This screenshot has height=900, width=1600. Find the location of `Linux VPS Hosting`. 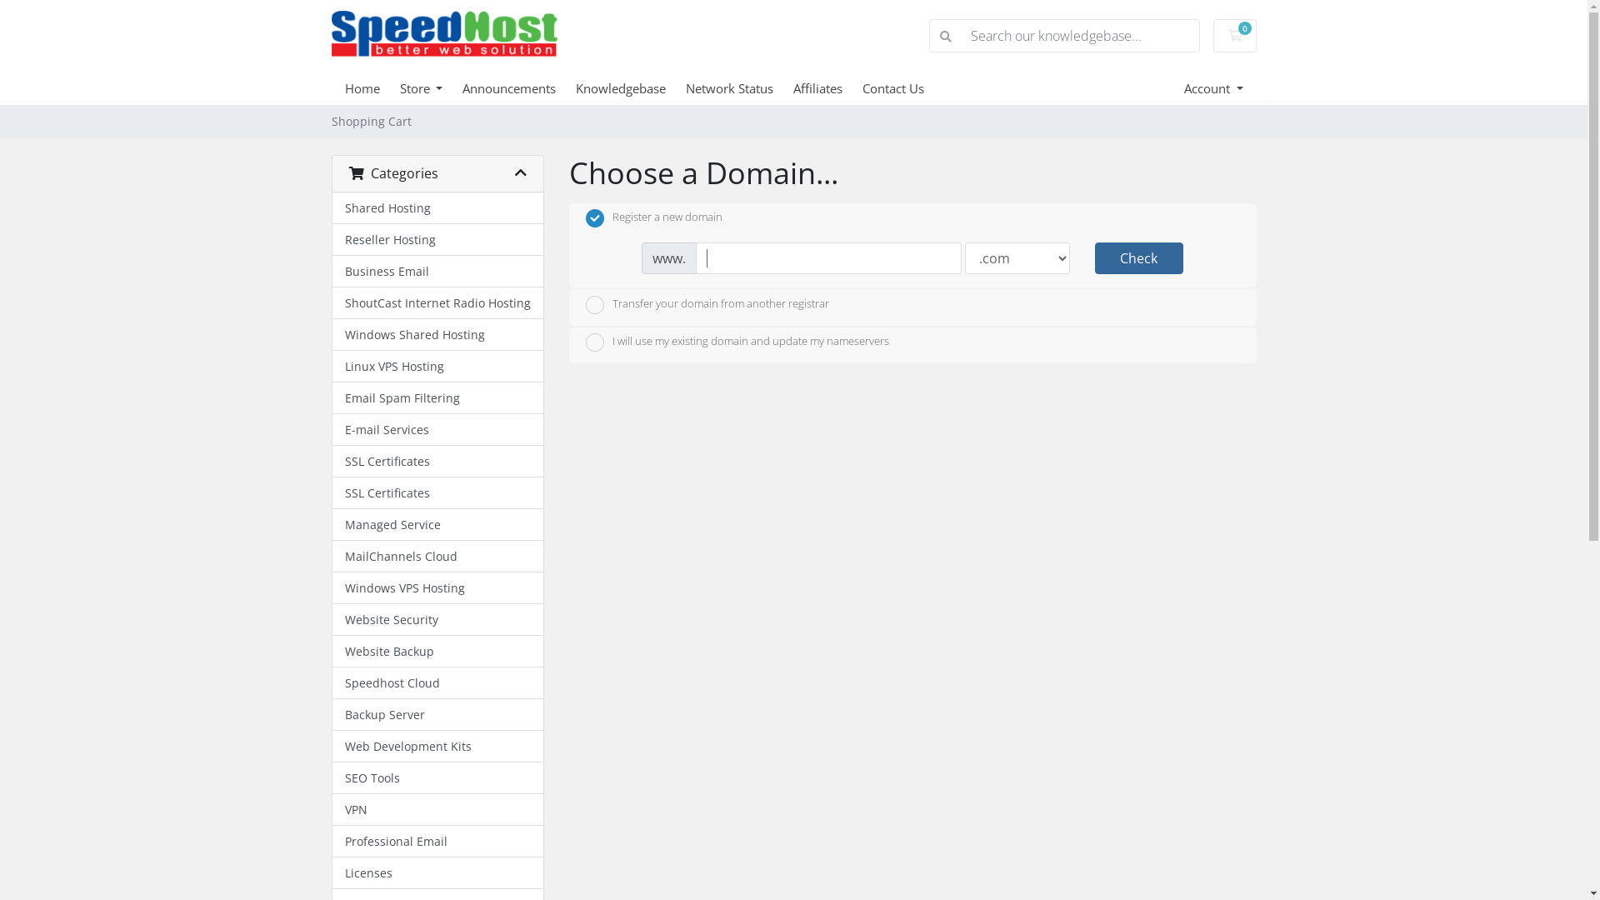

Linux VPS Hosting is located at coordinates (437, 367).